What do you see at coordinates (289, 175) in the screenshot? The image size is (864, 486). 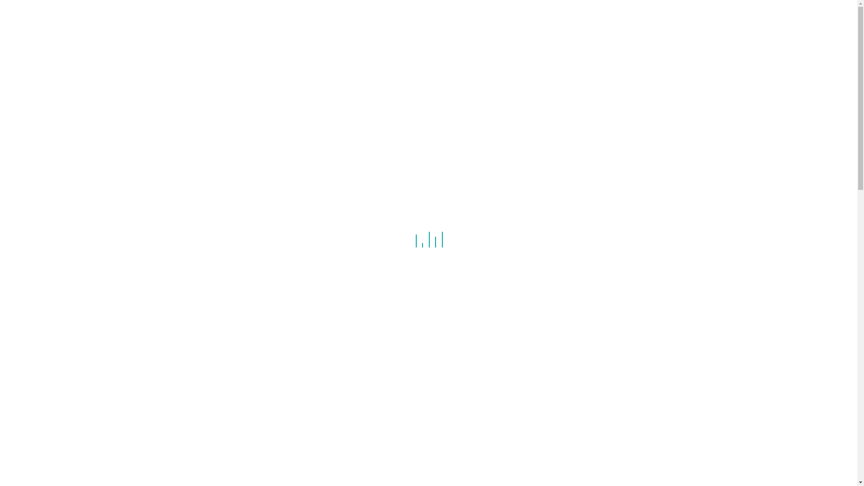 I see `HealthEngine` at bounding box center [289, 175].